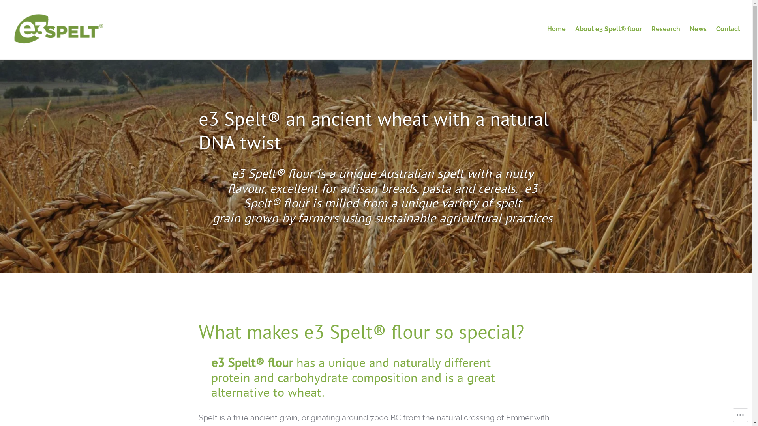 The width and height of the screenshot is (758, 426). I want to click on Research, so click(666, 30).